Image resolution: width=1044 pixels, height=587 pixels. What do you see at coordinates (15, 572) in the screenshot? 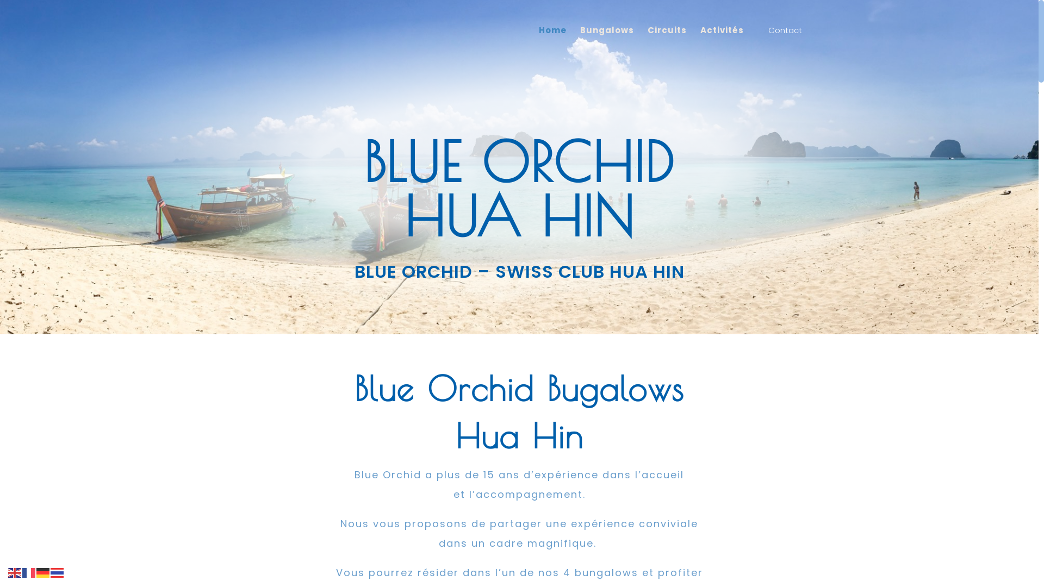
I see `English` at bounding box center [15, 572].